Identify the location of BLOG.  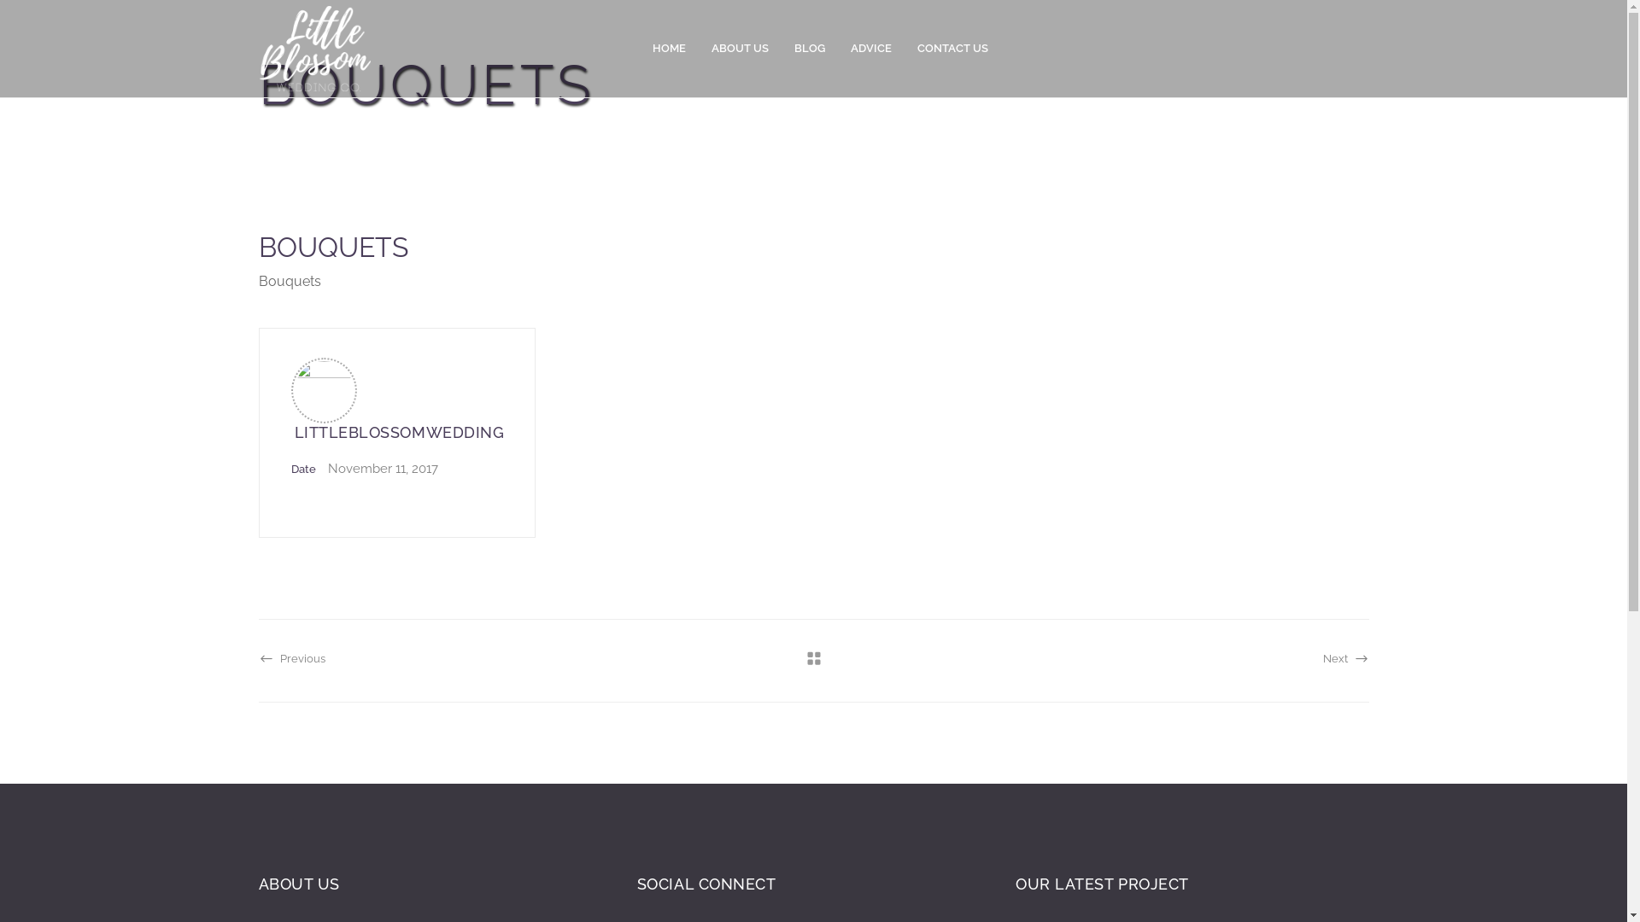
(810, 49).